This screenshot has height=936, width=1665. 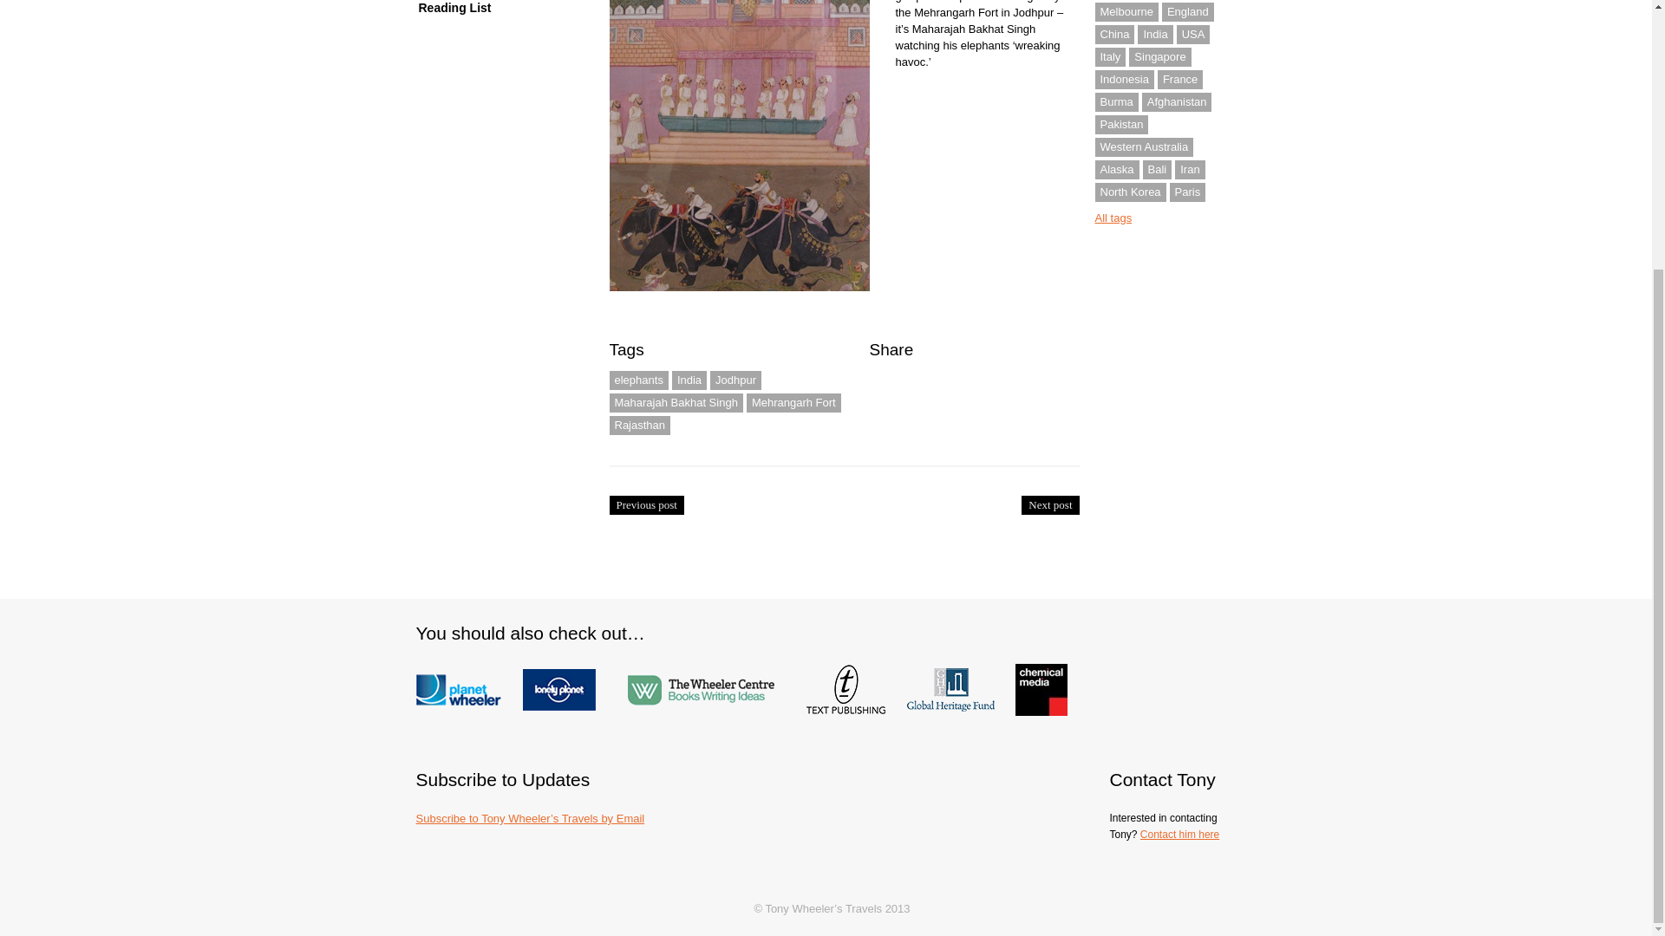 I want to click on India, so click(x=1154, y=35).